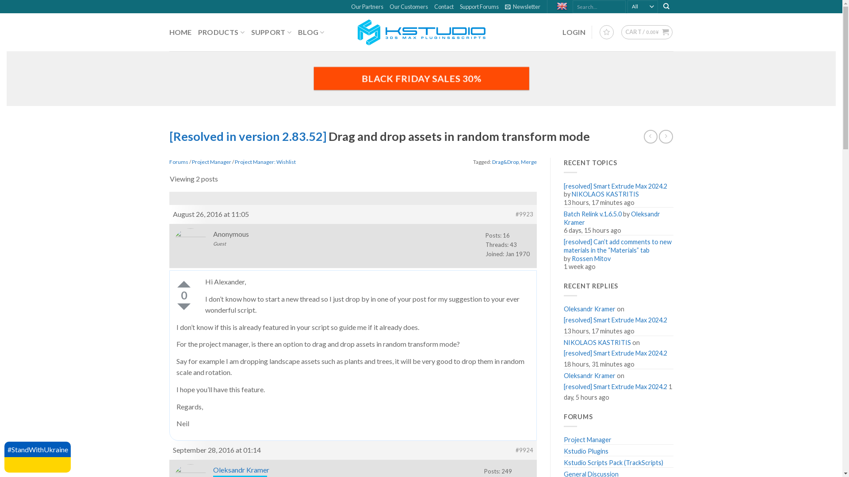  I want to click on Up, so click(184, 284).